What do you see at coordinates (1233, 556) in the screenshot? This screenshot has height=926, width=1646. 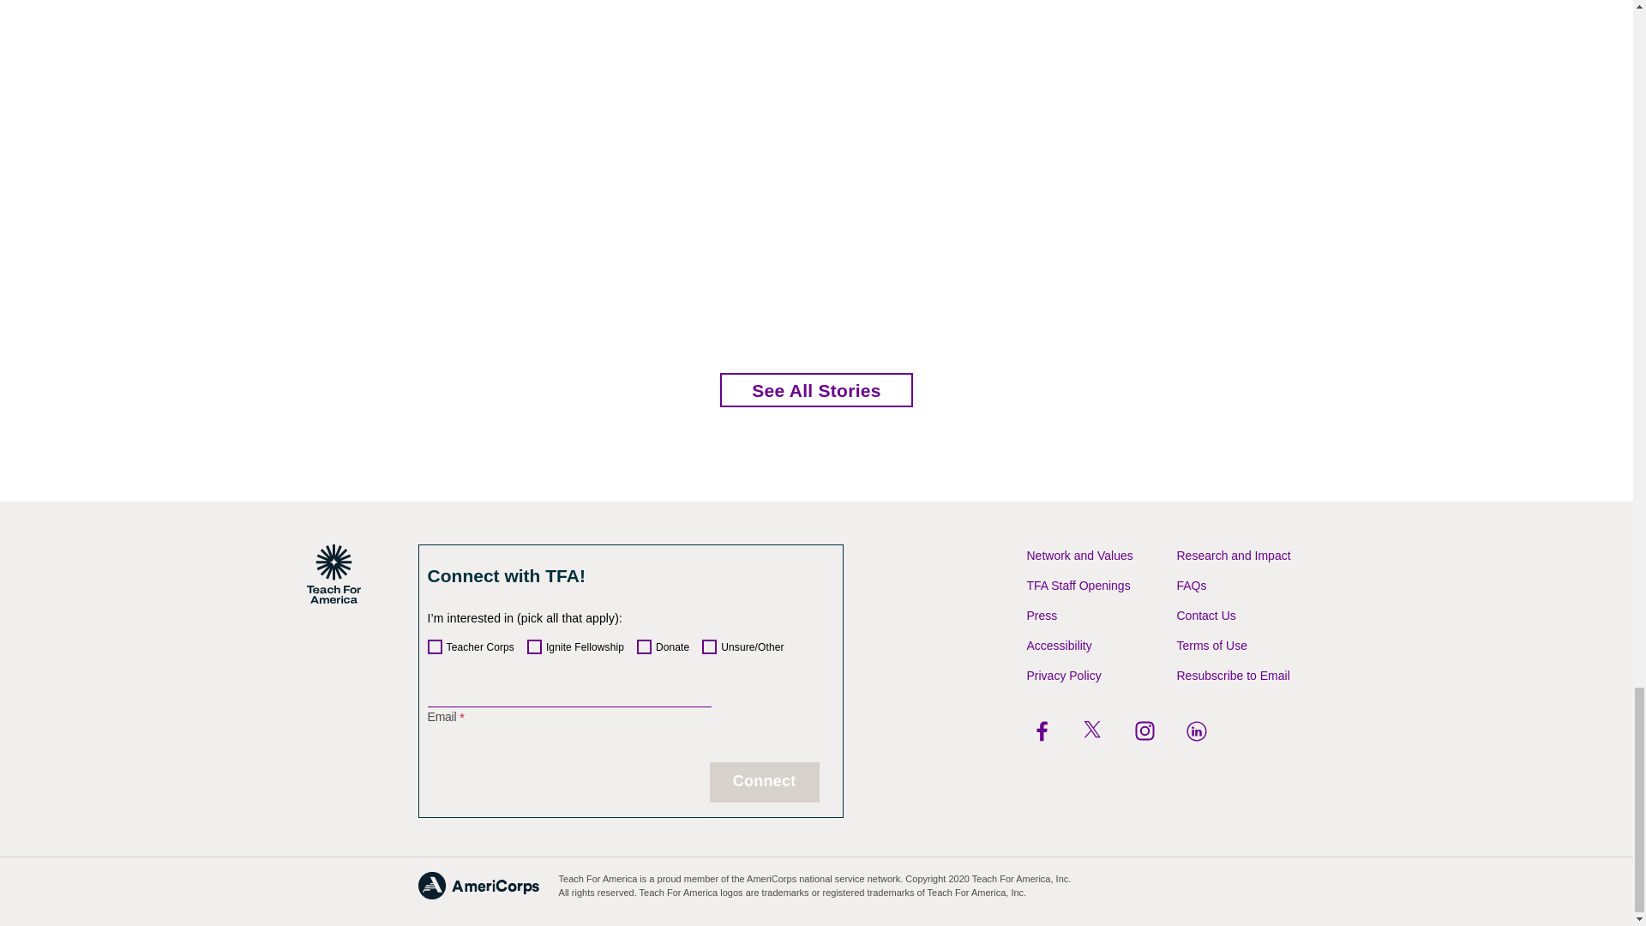 I see `Research and Impact` at bounding box center [1233, 556].